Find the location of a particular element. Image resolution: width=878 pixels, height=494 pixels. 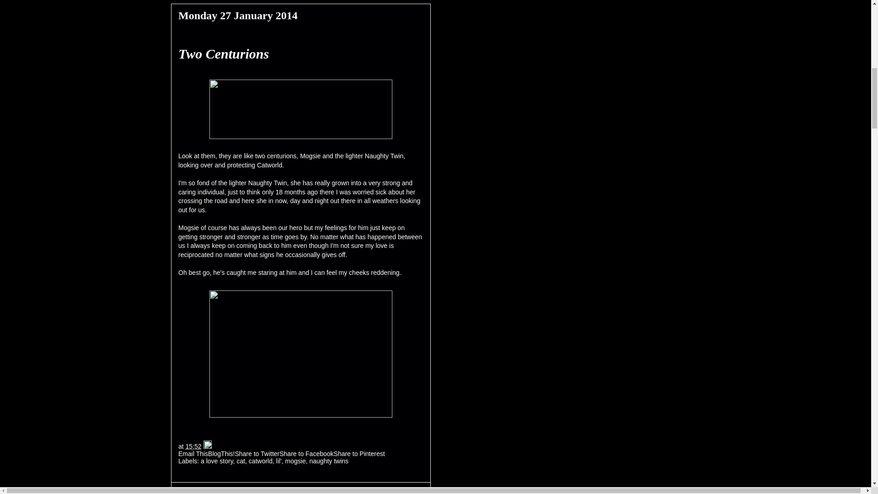

Share to Facebook is located at coordinates (306, 454).